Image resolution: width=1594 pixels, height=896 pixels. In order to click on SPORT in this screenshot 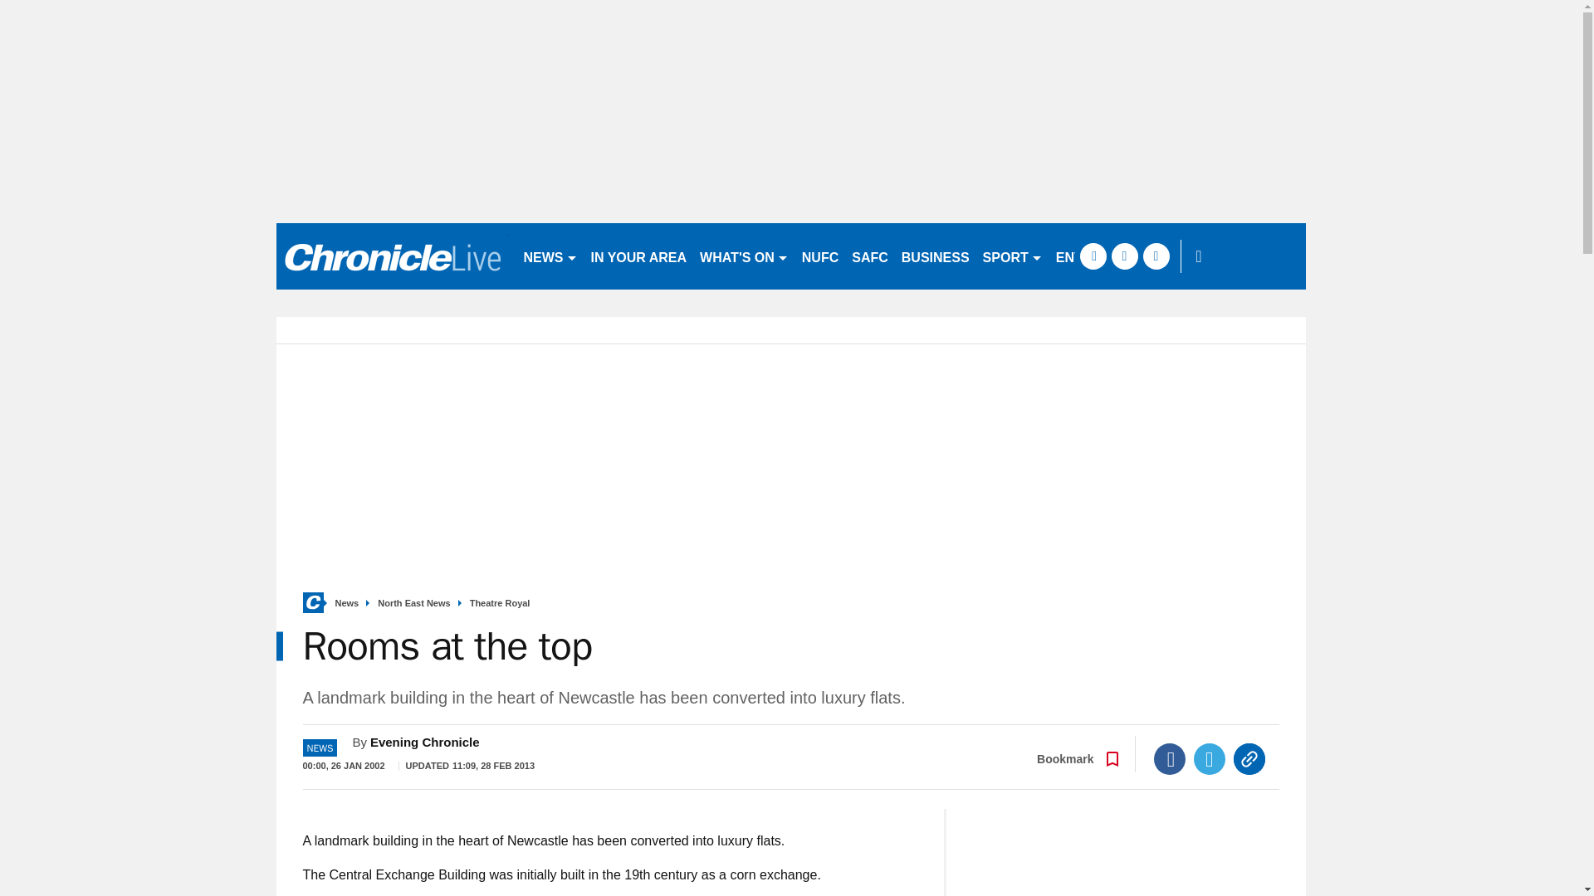, I will do `click(1012, 256)`.